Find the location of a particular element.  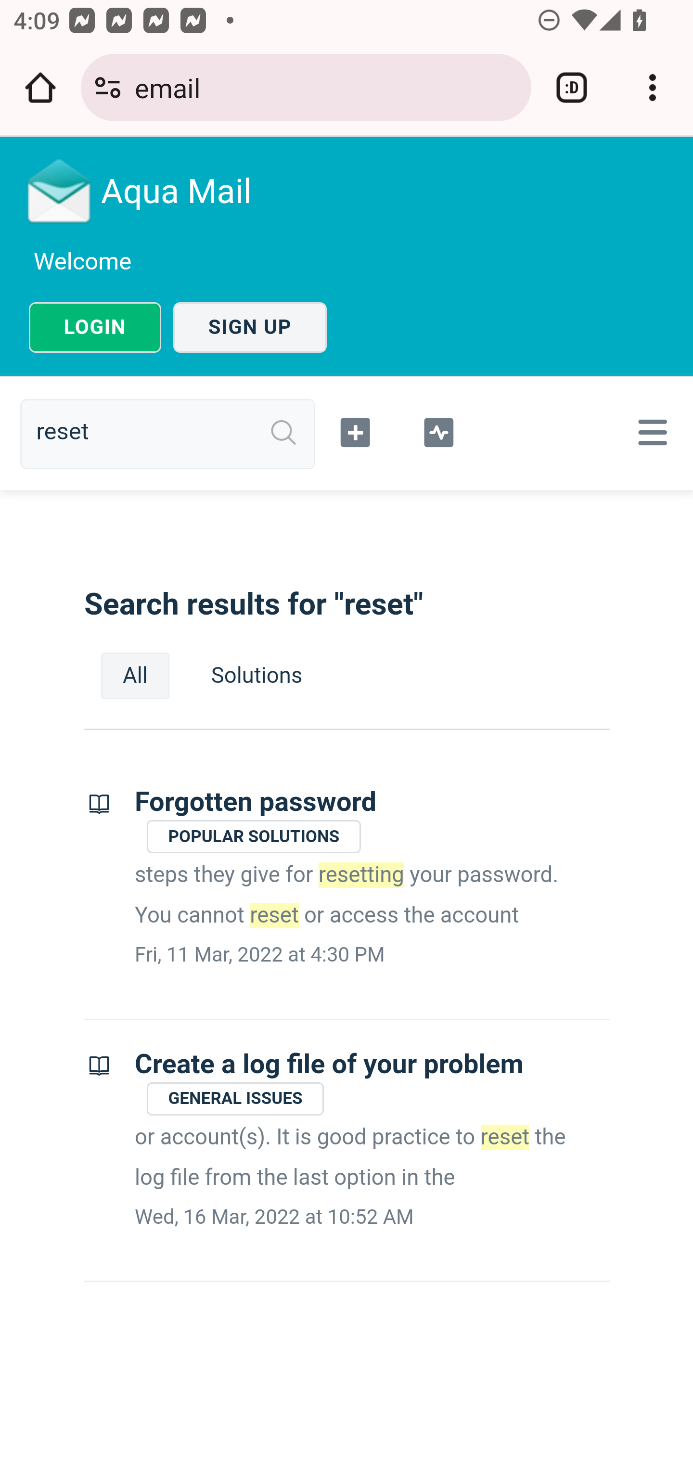

LOGIN is located at coordinates (95, 327).